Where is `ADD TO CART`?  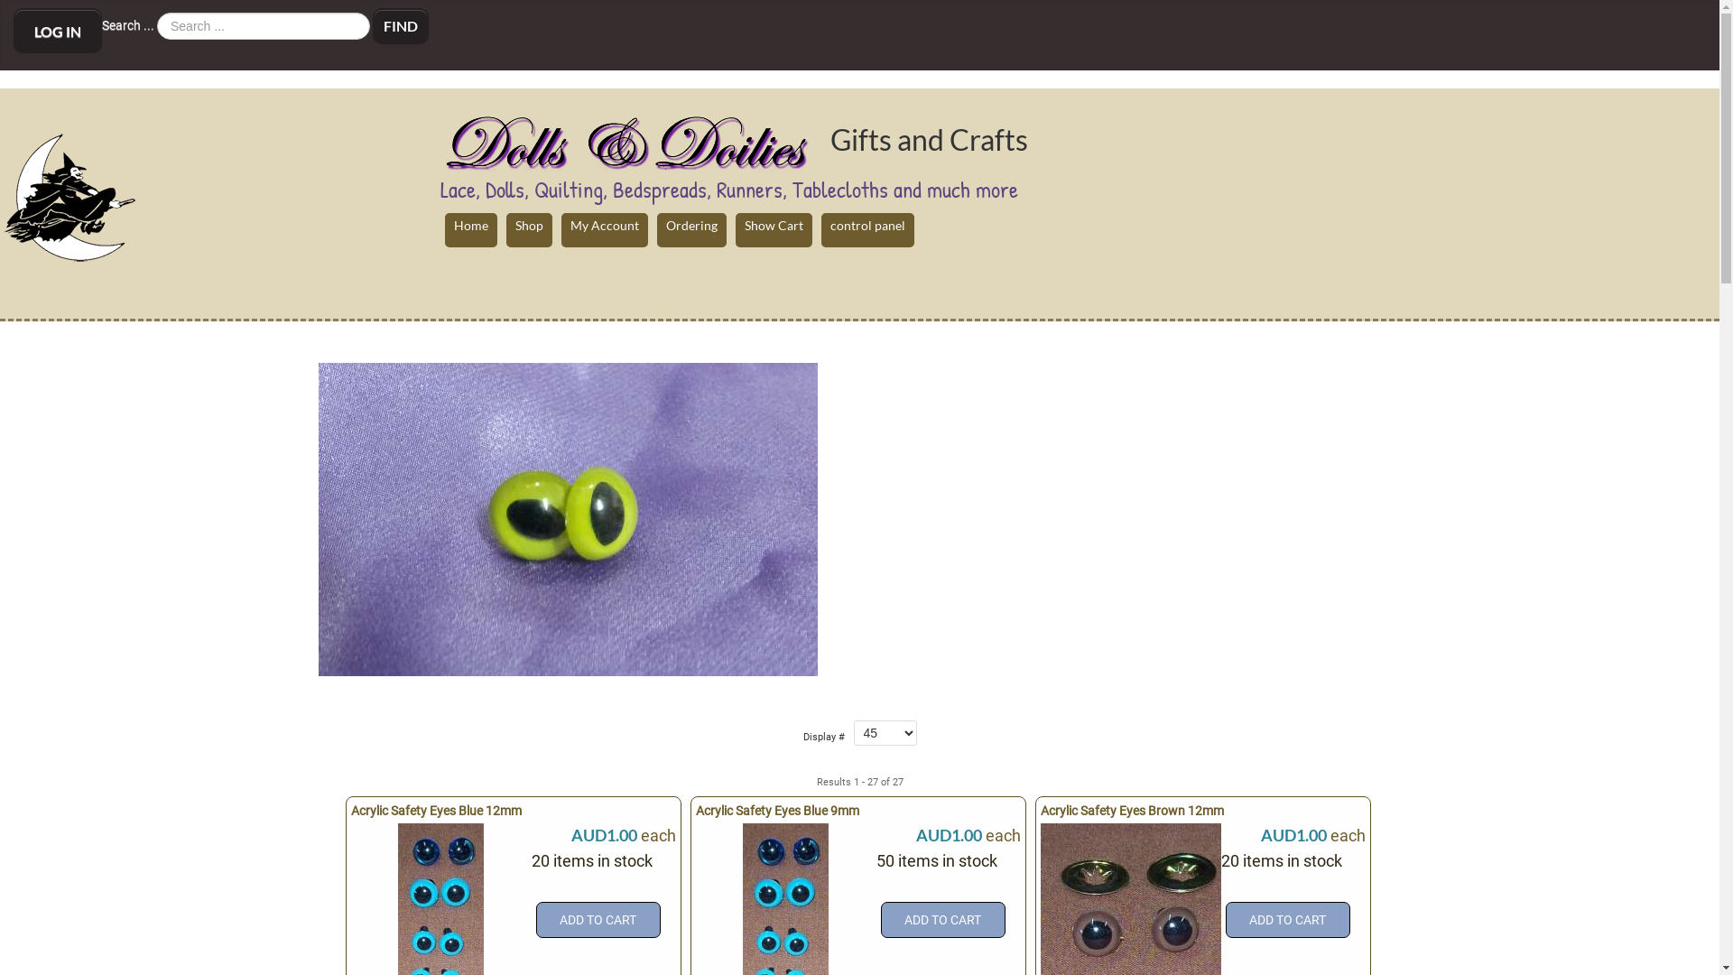
ADD TO CART is located at coordinates (1288, 920).